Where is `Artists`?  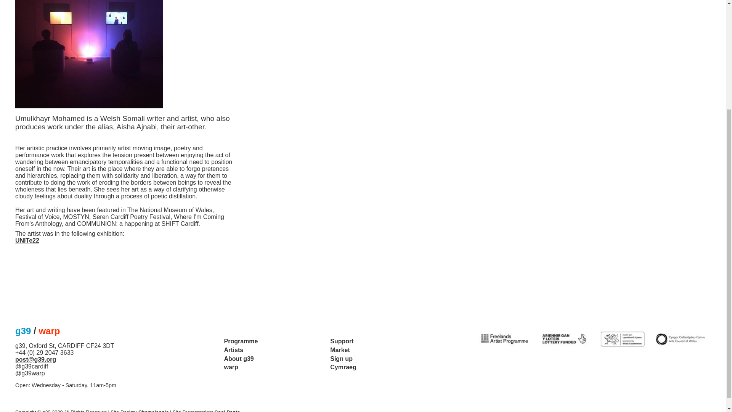
Artists is located at coordinates (234, 350).